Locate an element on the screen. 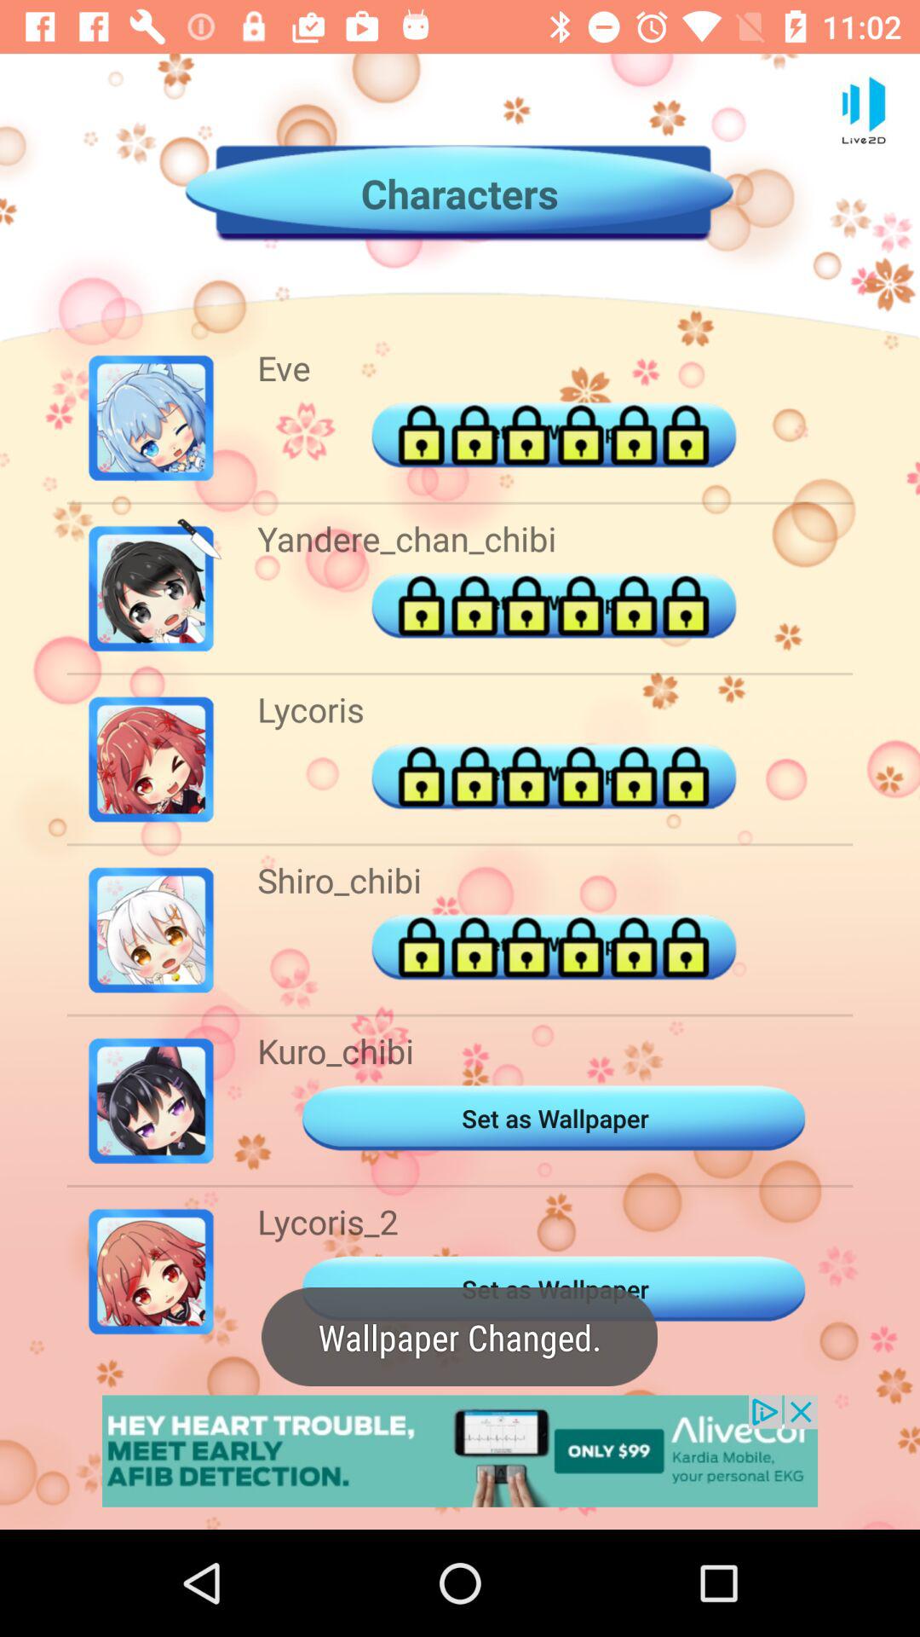 The width and height of the screenshot is (920, 1637). advertisement is located at coordinates (460, 1451).